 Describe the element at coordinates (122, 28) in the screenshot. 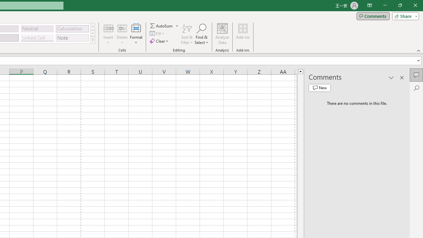

I see `Delete Cells...` at that location.